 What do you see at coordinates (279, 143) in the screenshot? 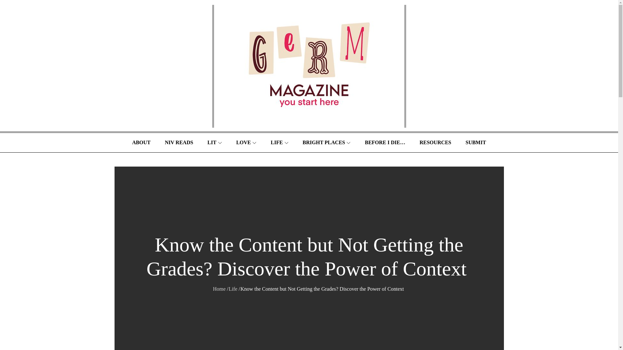
I see `LIFE` at bounding box center [279, 143].